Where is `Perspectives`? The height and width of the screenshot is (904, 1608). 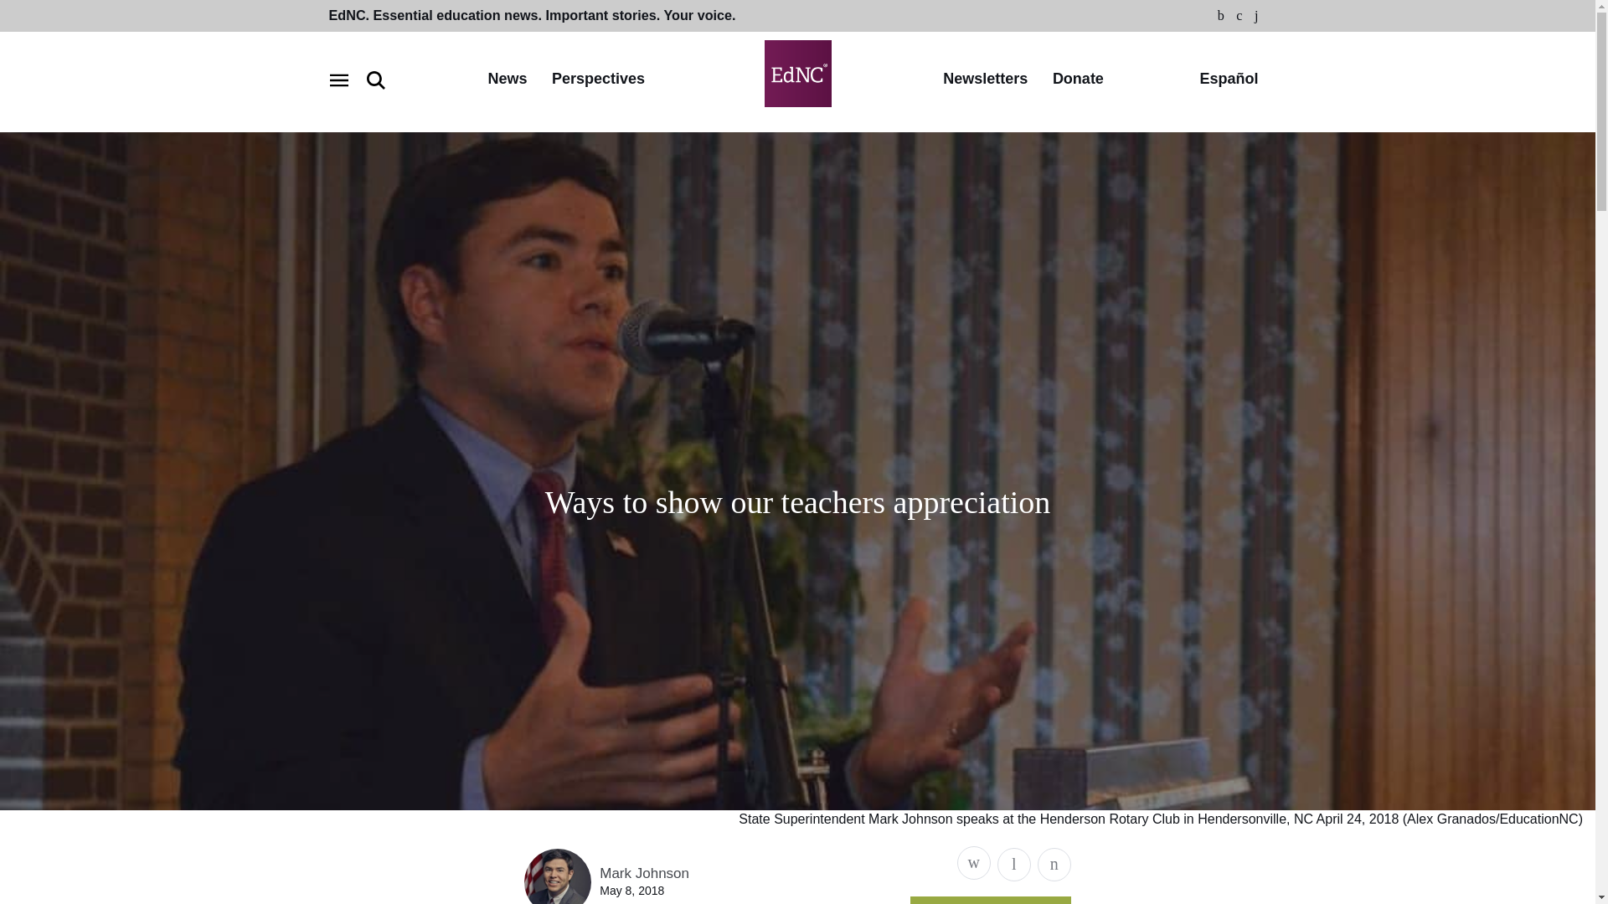
Perspectives is located at coordinates (598, 80).